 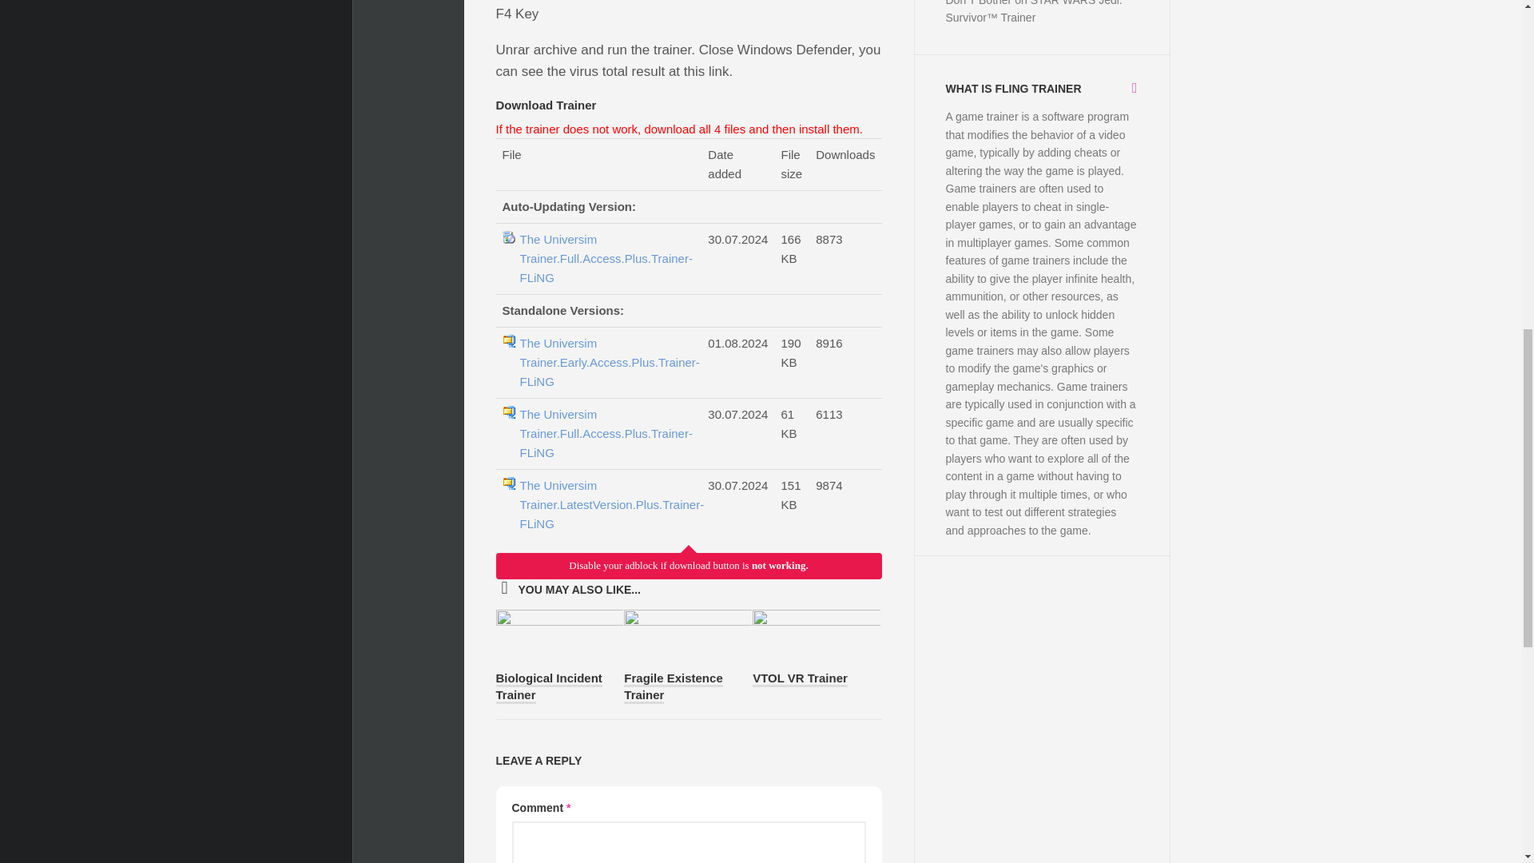 What do you see at coordinates (606, 363) in the screenshot?
I see `The Universim Trainer.Early.Access.Plus.12.Trainer-FLiNG` at bounding box center [606, 363].